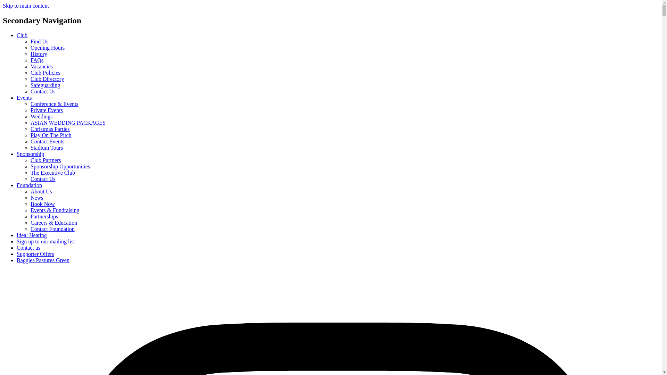  I want to click on Sponsorship and Partnership Packages, so click(60, 166).